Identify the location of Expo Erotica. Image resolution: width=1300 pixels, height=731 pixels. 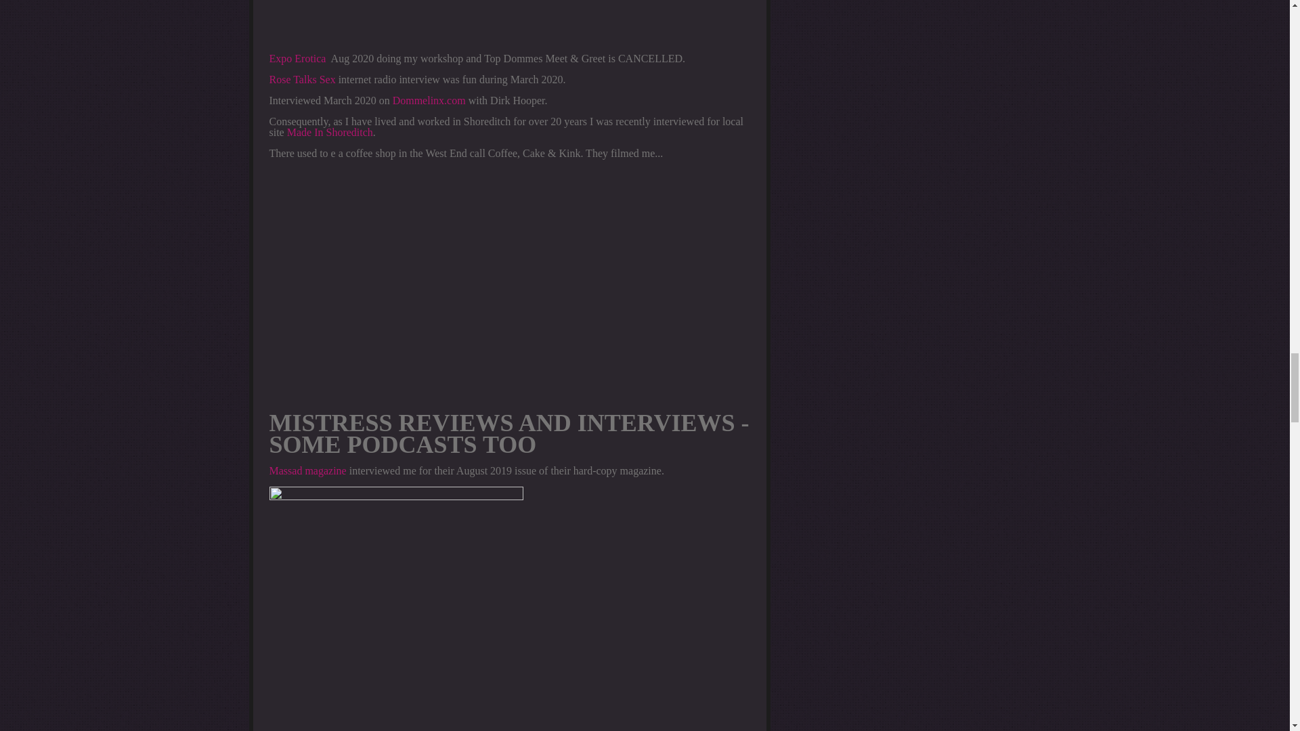
(297, 58).